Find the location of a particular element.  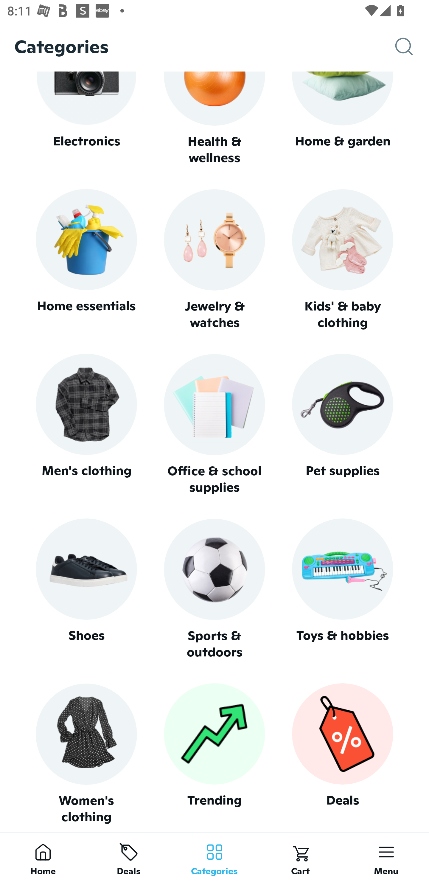

Categories is located at coordinates (214, 857).